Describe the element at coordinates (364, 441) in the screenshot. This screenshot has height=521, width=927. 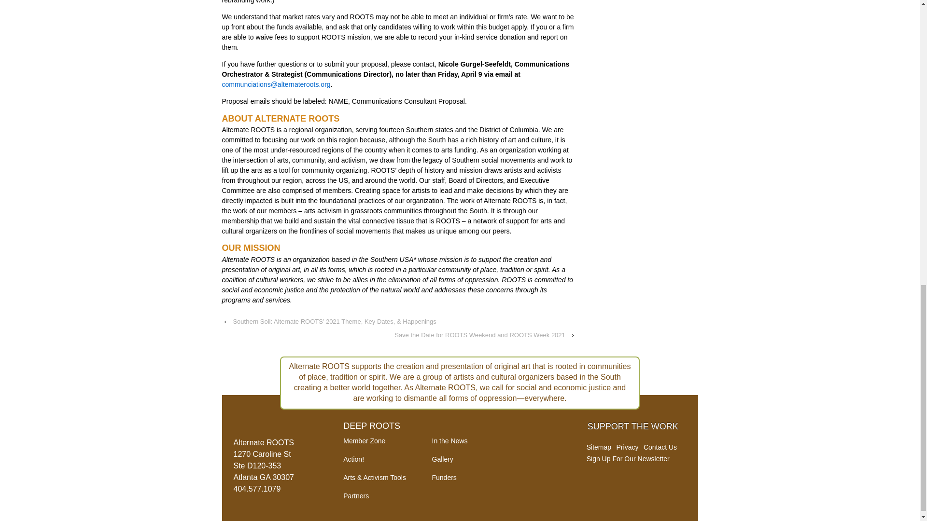
I see `Member Zone` at that location.